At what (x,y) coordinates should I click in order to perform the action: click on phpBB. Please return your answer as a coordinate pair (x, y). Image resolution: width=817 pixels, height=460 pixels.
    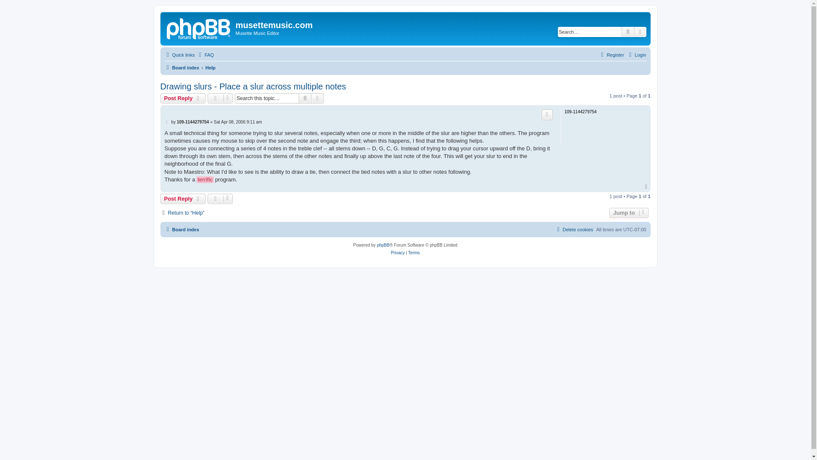
    Looking at the image, I should click on (383, 245).